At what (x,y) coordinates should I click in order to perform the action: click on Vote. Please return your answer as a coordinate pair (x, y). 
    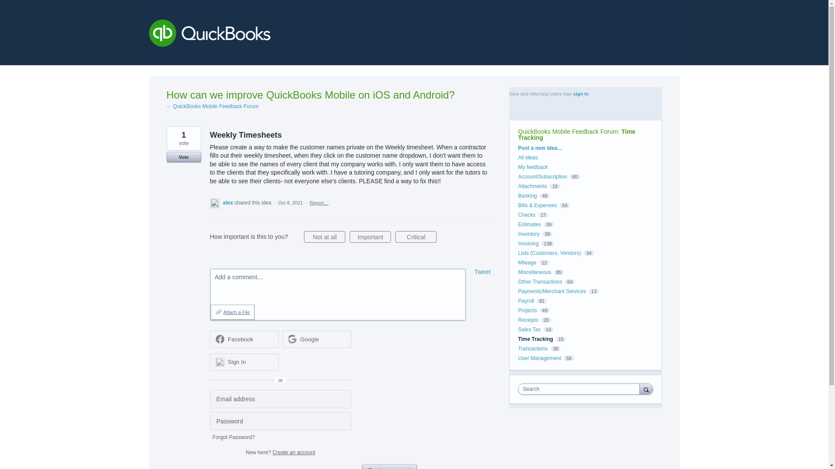
    Looking at the image, I should click on (184, 157).